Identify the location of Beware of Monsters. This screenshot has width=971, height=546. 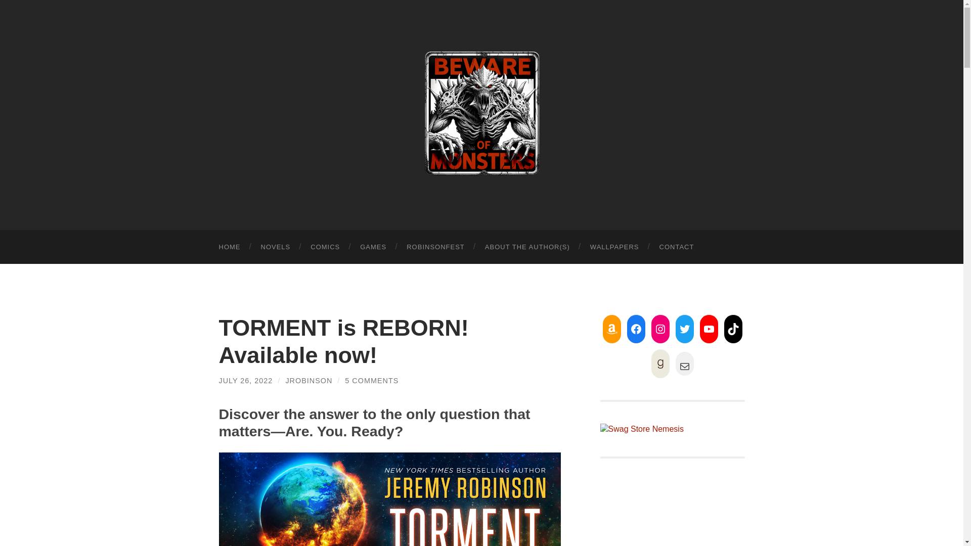
(481, 113).